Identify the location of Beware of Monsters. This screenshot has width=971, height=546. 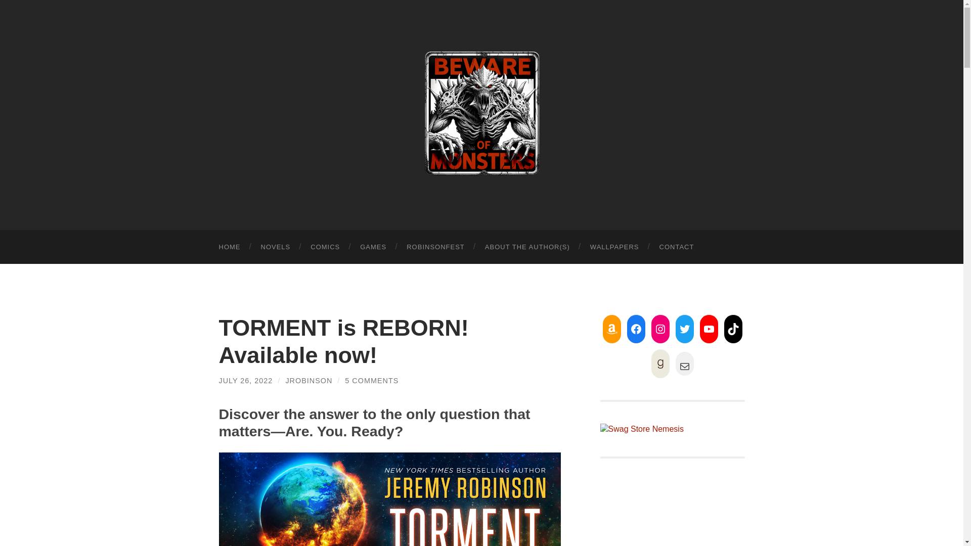
(481, 113).